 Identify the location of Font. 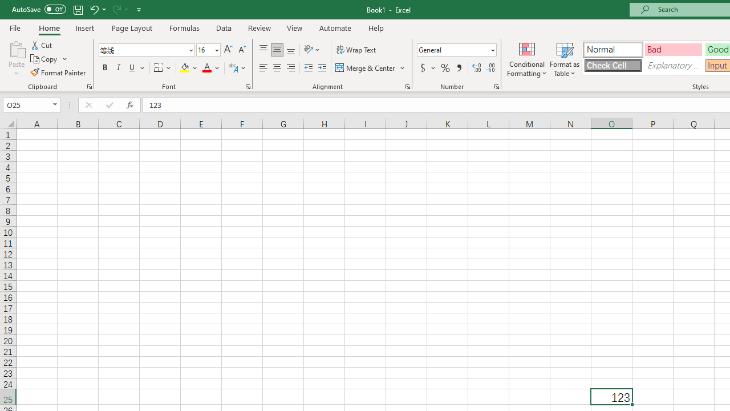
(146, 50).